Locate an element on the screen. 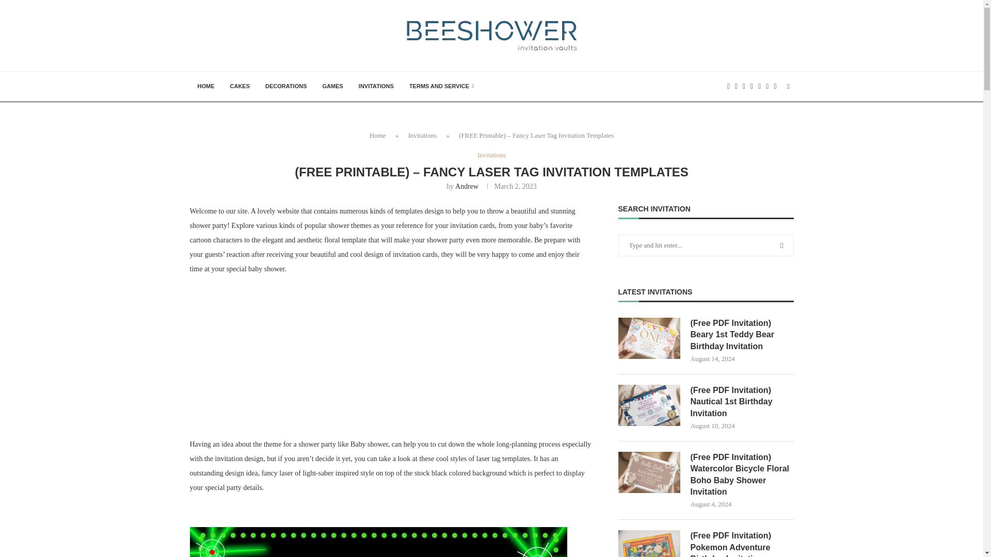  TERMS AND SERVICE is located at coordinates (441, 87).